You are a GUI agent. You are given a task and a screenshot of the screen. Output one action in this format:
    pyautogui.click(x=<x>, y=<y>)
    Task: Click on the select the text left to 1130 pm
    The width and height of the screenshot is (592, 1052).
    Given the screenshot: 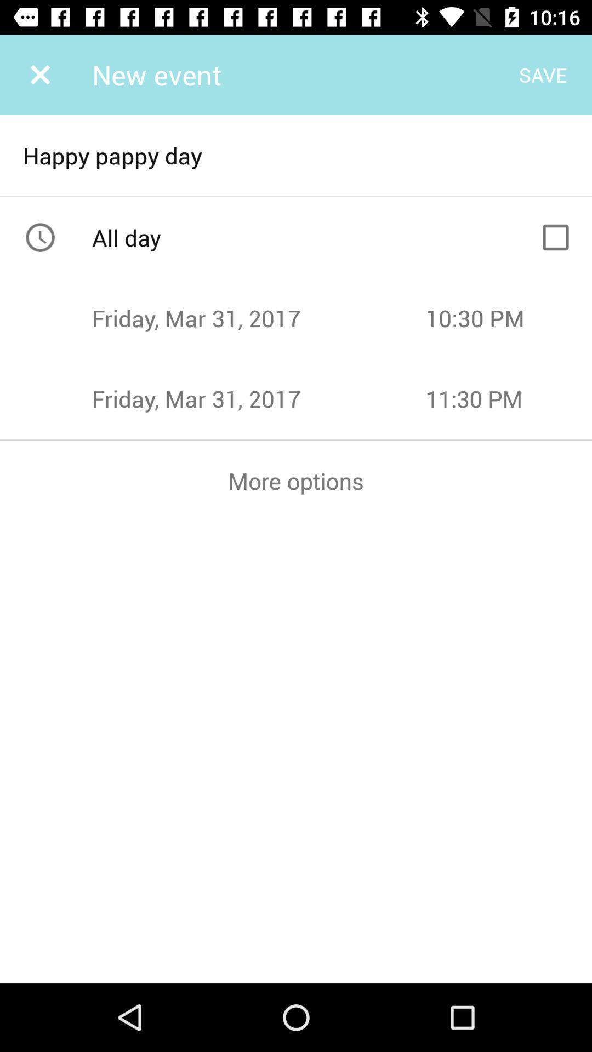 What is the action you would take?
    pyautogui.click(x=259, y=398)
    